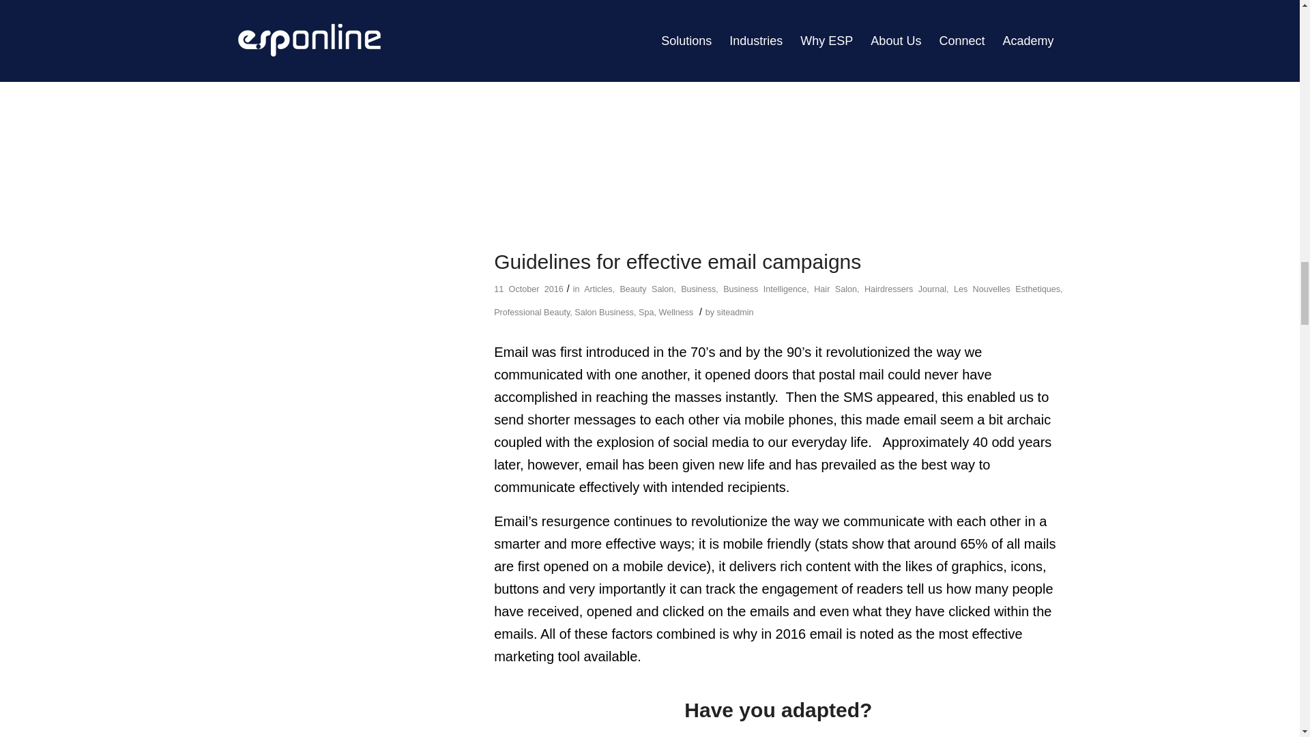 The width and height of the screenshot is (1310, 737). What do you see at coordinates (532, 313) in the screenshot?
I see `Professional Beauty` at bounding box center [532, 313].